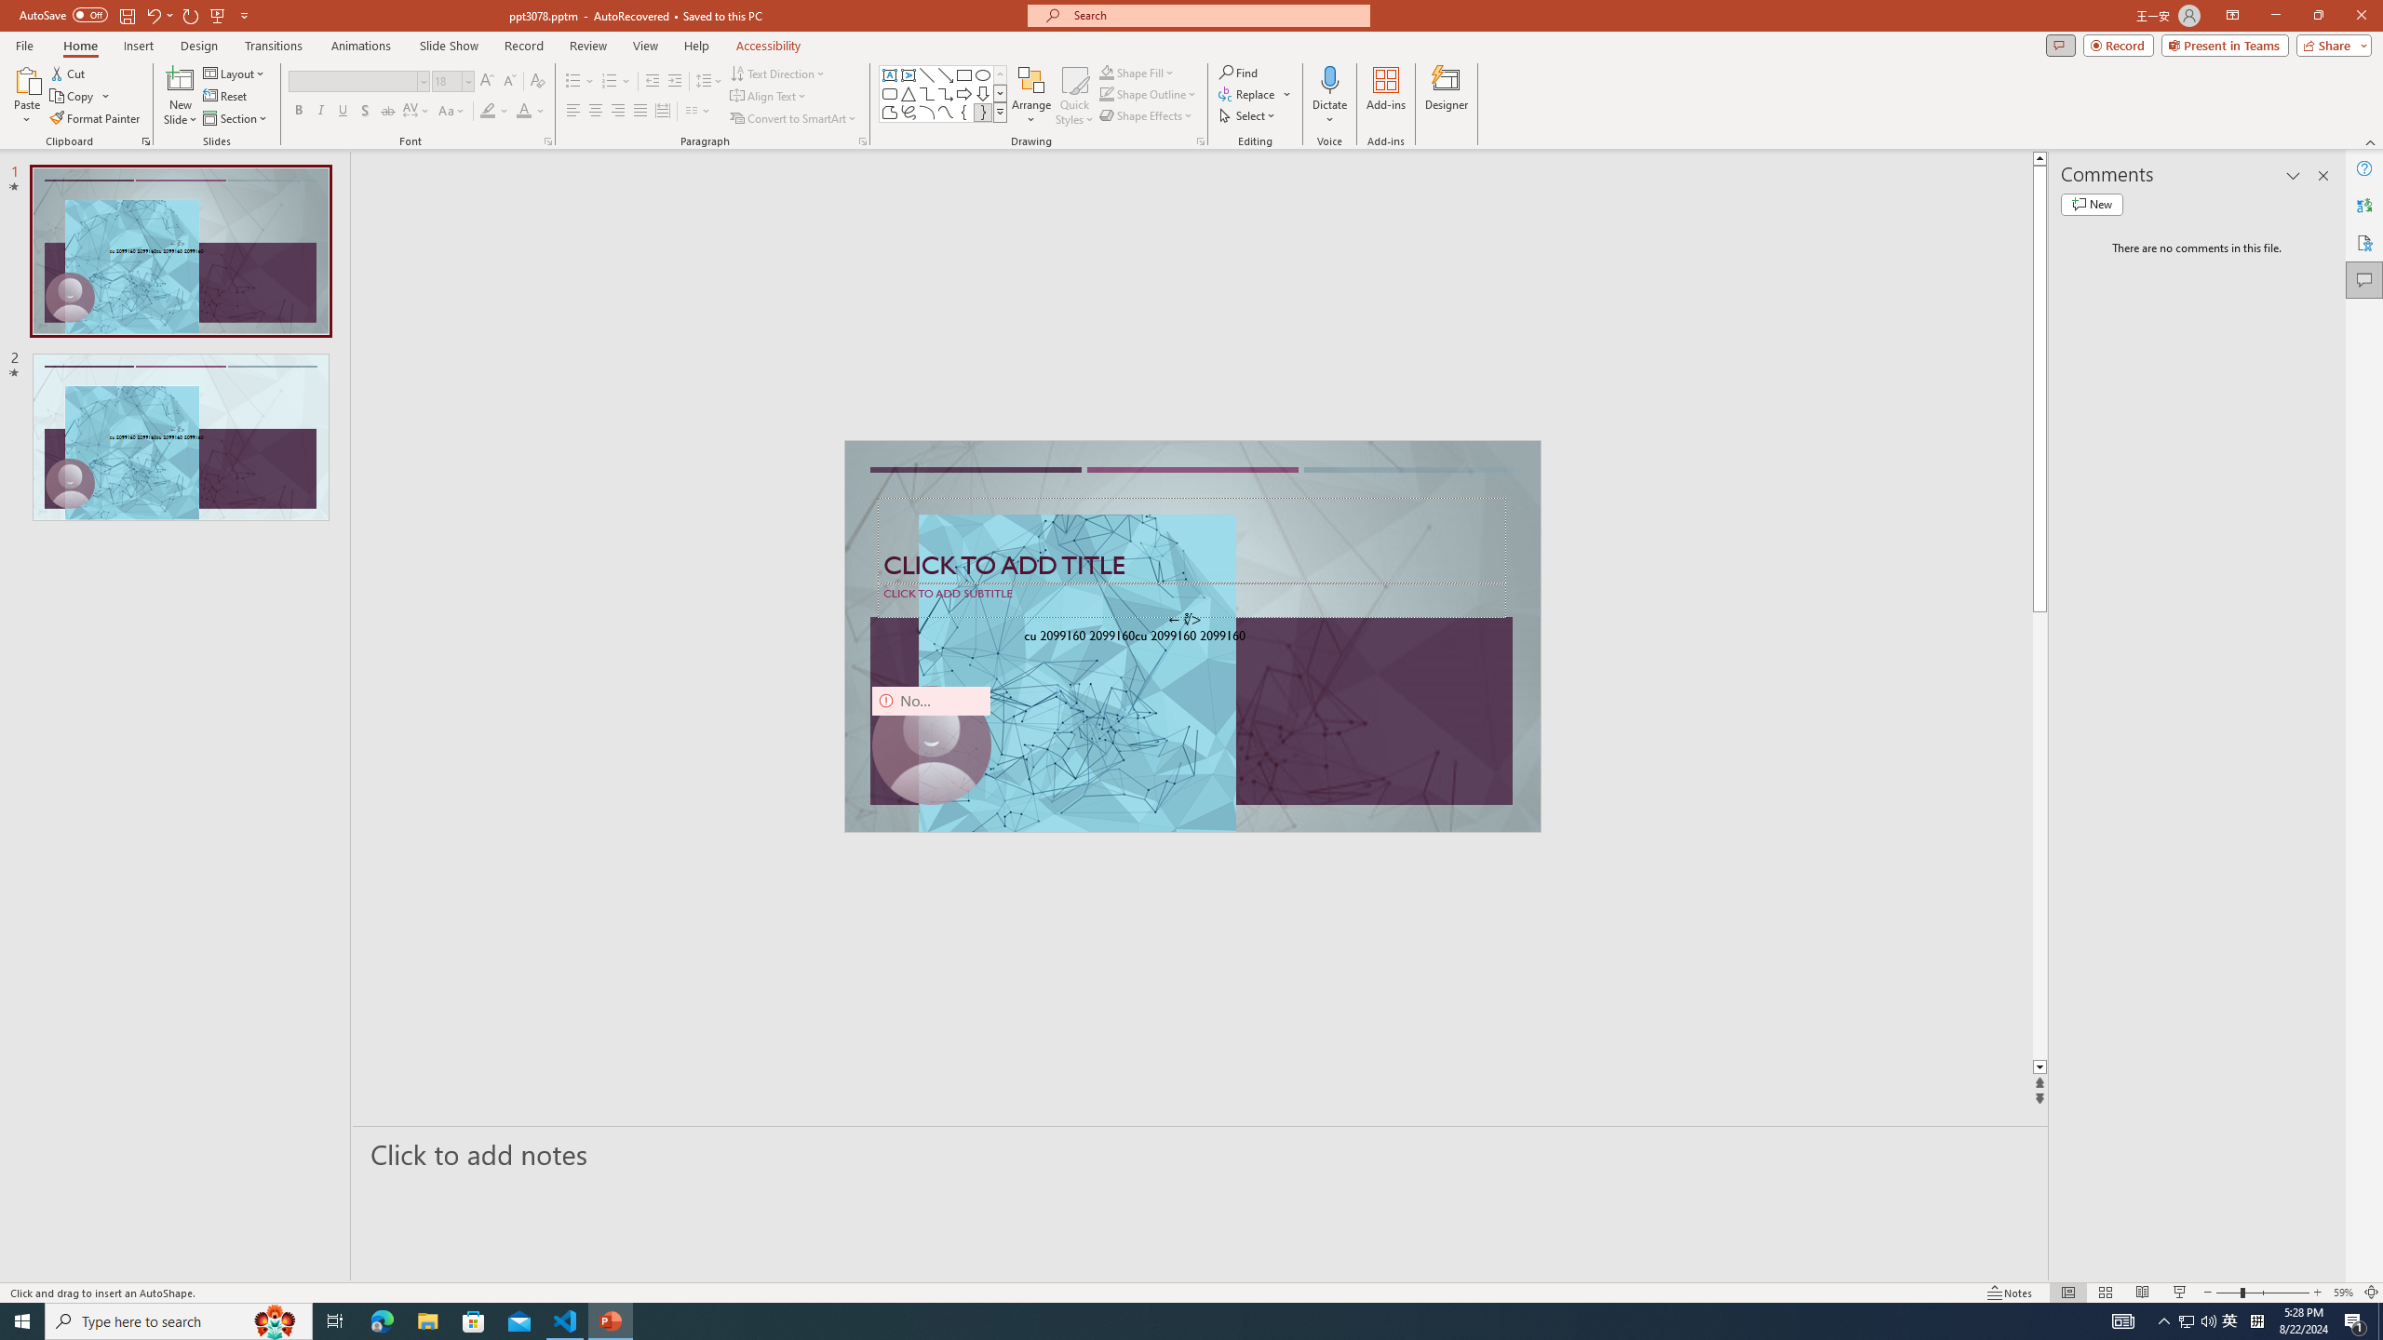 This screenshot has height=1340, width=2383. Describe the element at coordinates (946, 74) in the screenshot. I see `Line Arrow` at that location.